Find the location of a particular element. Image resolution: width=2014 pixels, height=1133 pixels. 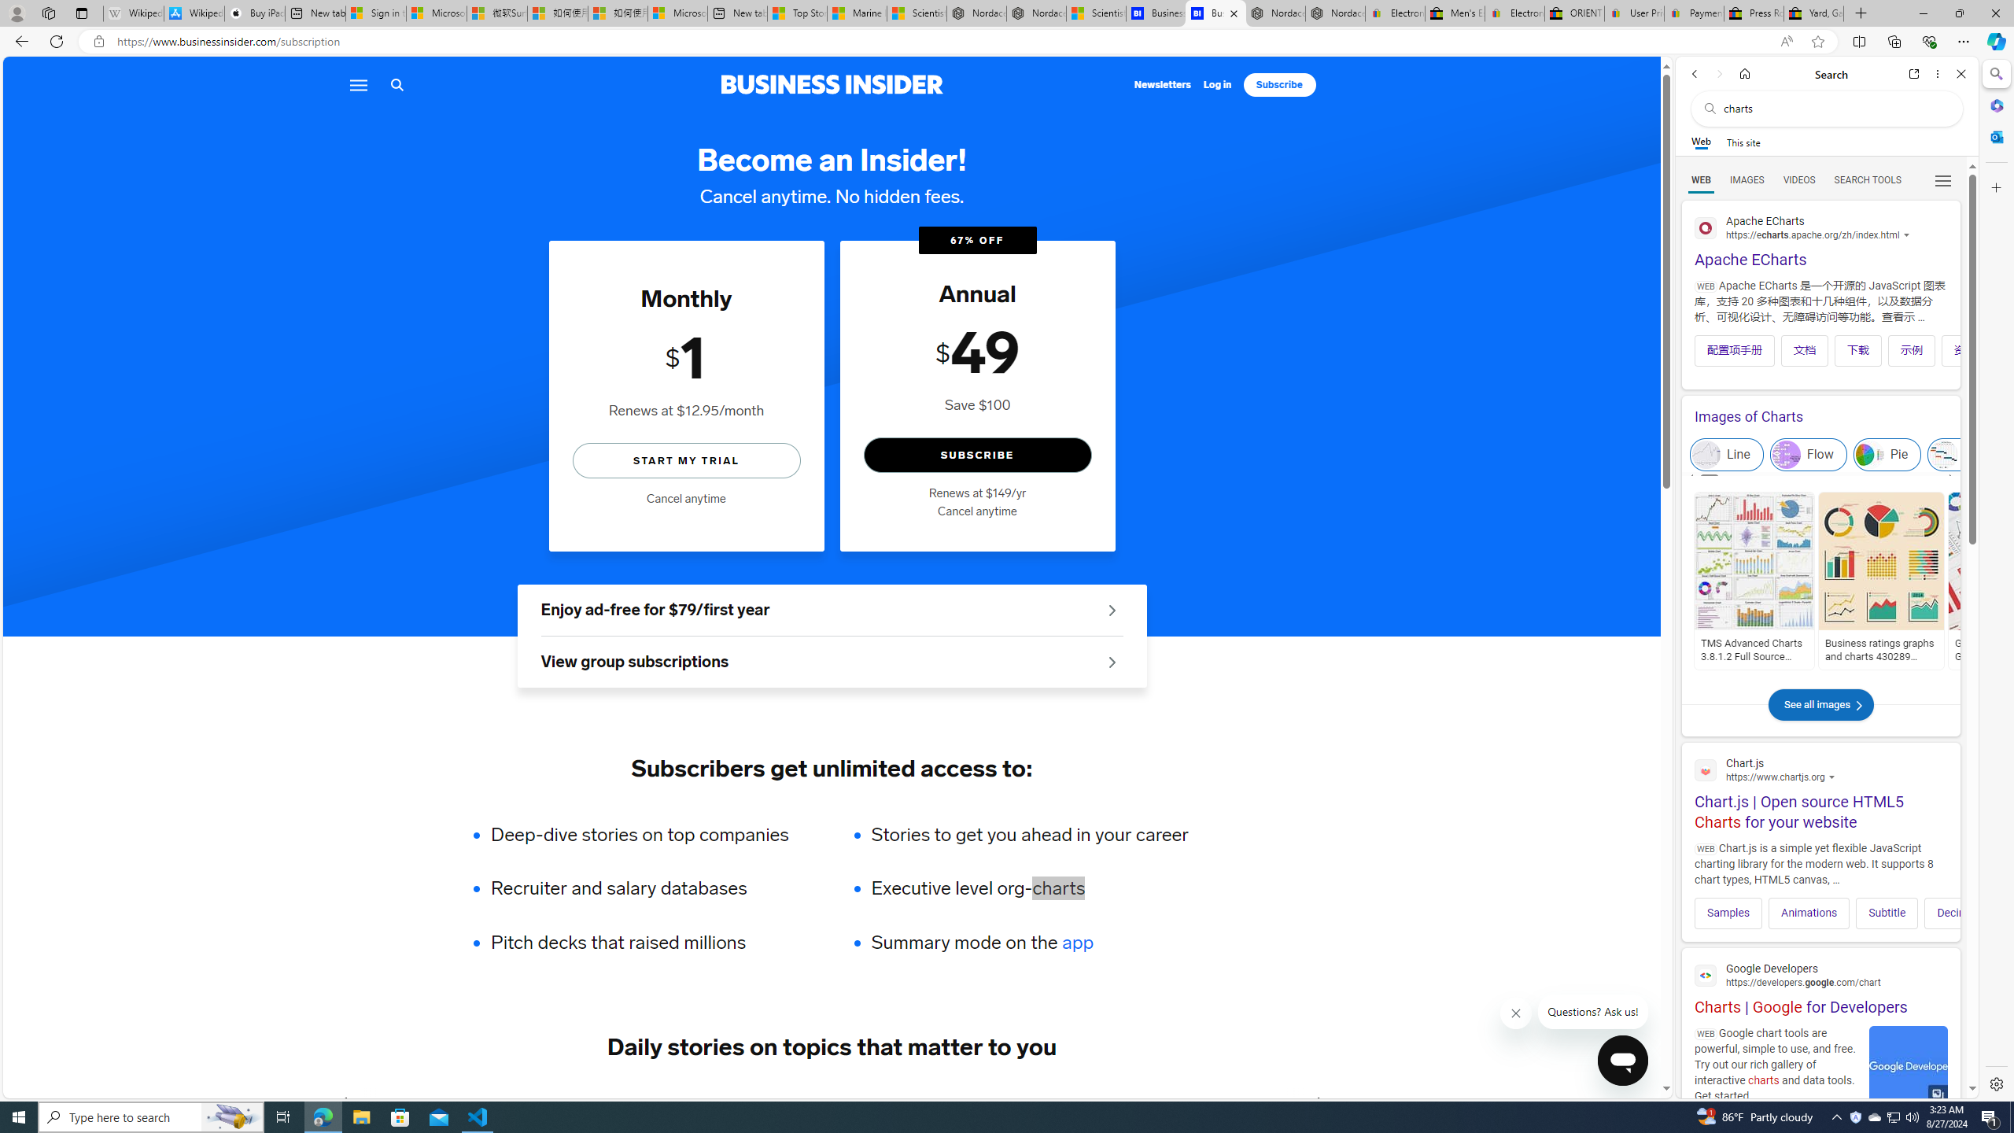

Executive level org-charts is located at coordinates (1029, 888).